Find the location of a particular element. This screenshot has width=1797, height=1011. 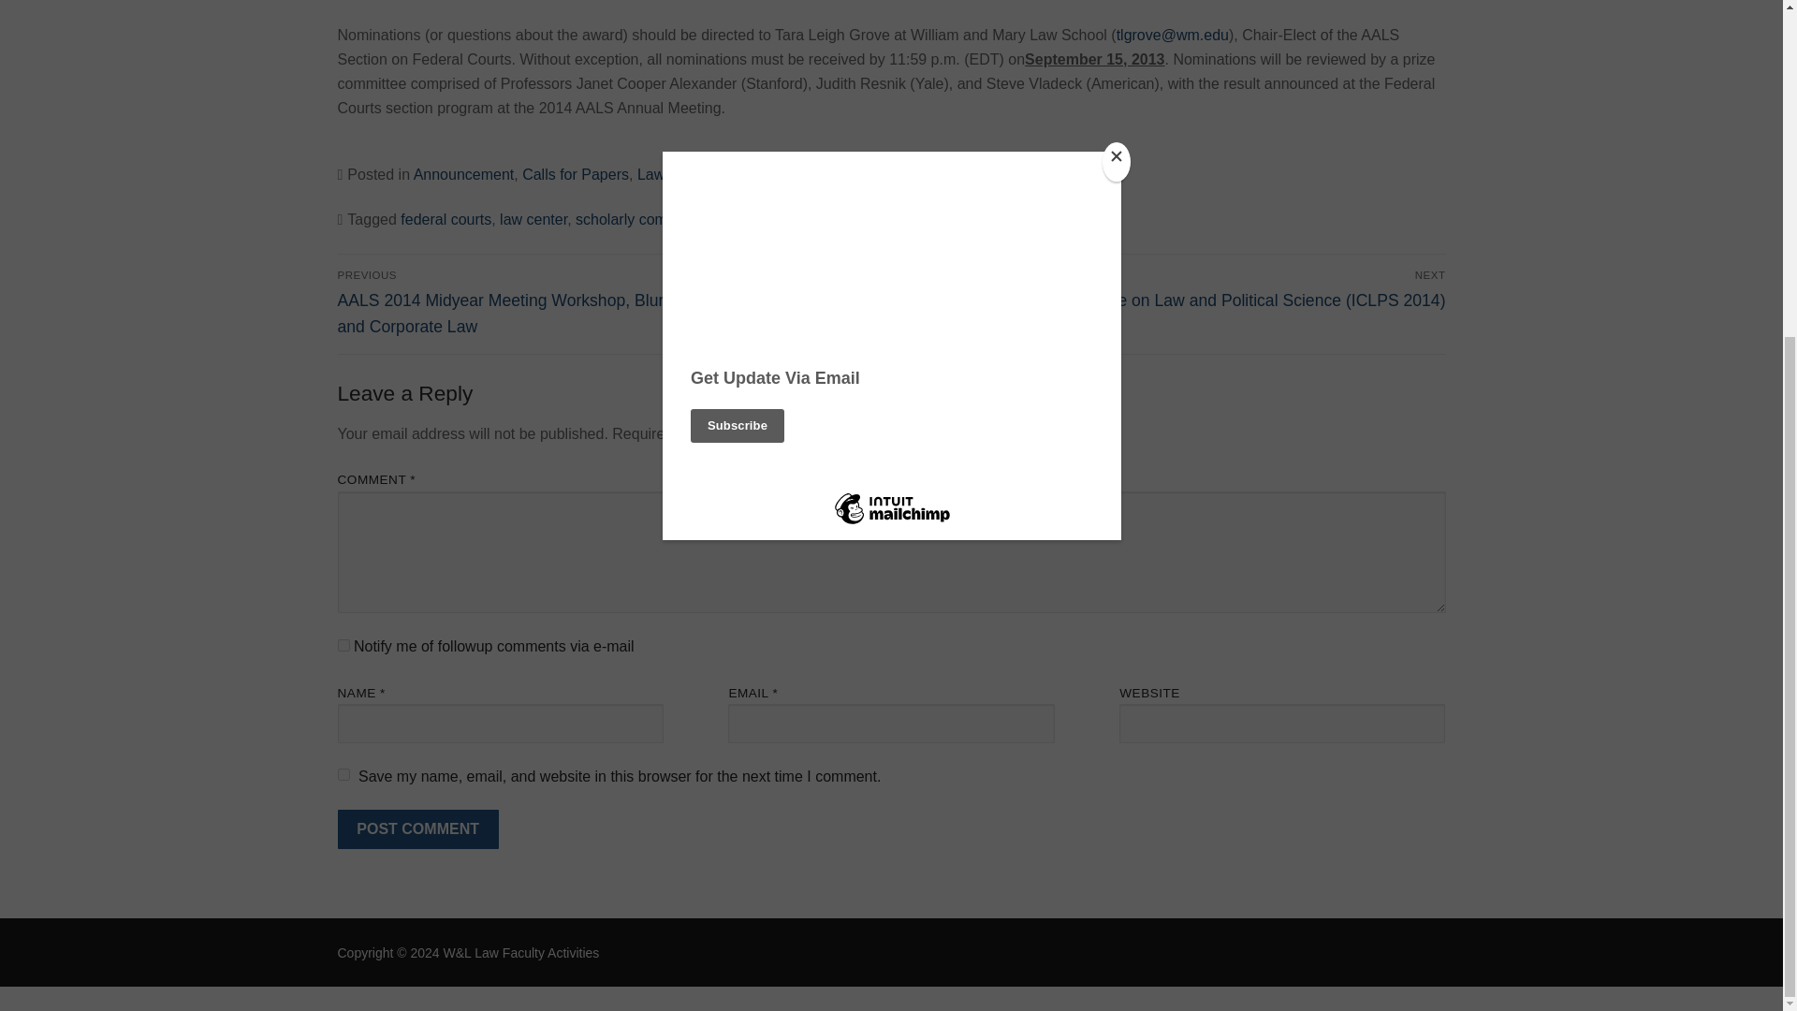

Submissions is located at coordinates (925, 174).